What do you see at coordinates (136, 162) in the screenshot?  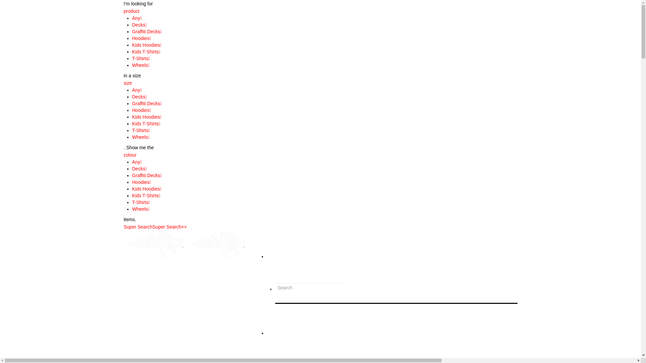 I see `Any` at bounding box center [136, 162].